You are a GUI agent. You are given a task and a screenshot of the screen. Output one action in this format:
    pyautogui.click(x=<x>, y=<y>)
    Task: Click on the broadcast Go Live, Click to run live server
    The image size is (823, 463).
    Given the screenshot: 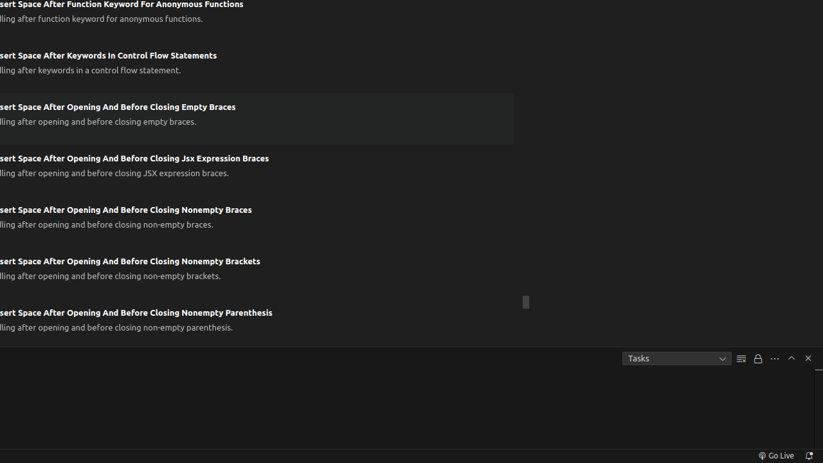 What is the action you would take?
    pyautogui.click(x=775, y=456)
    